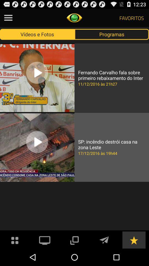 The image size is (149, 266). Describe the element at coordinates (15, 240) in the screenshot. I see `icon view` at that location.